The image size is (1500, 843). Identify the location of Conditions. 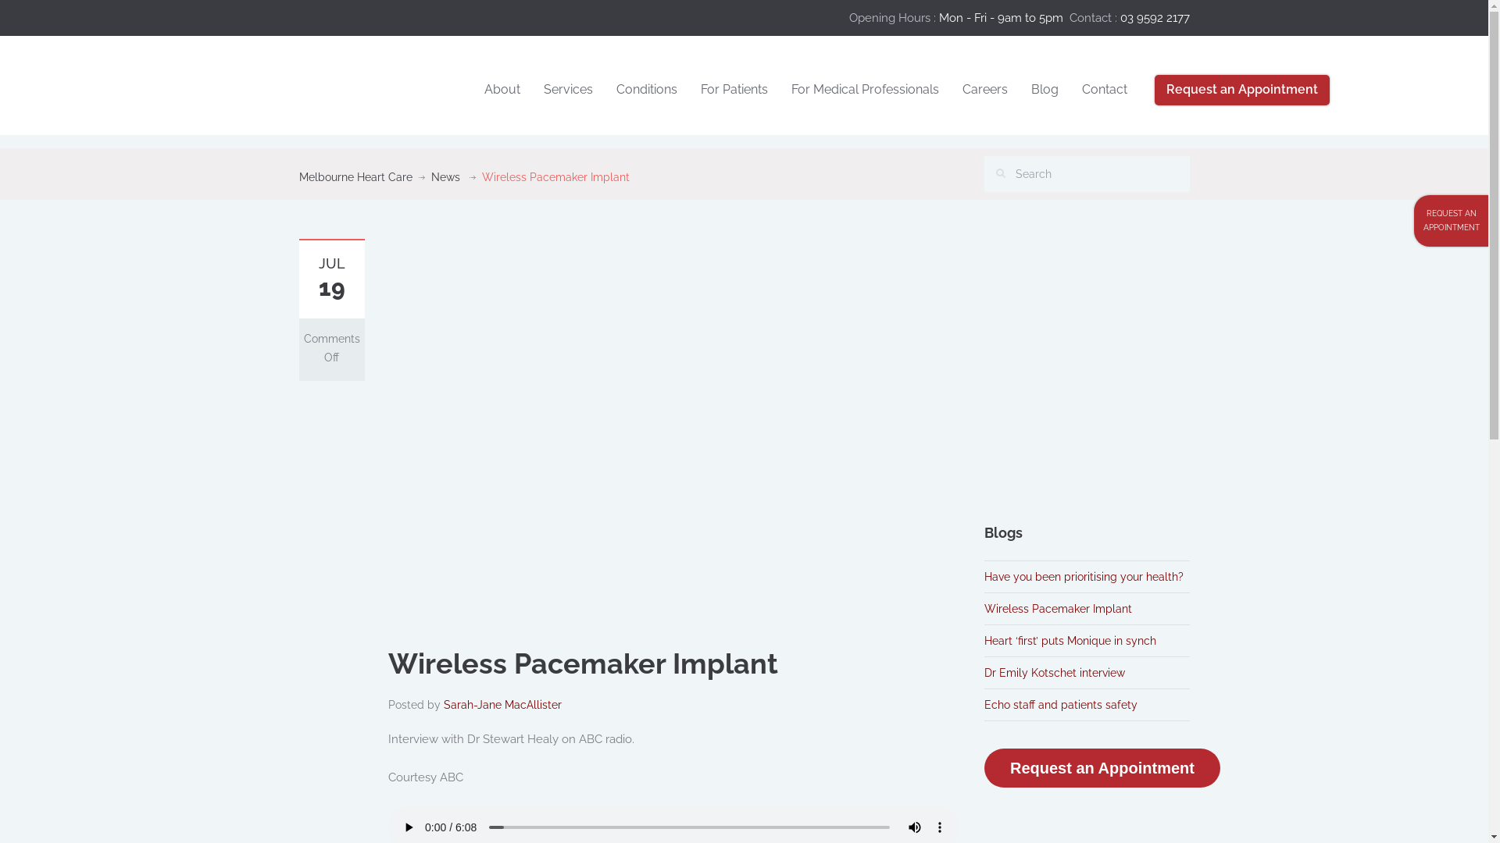
(647, 91).